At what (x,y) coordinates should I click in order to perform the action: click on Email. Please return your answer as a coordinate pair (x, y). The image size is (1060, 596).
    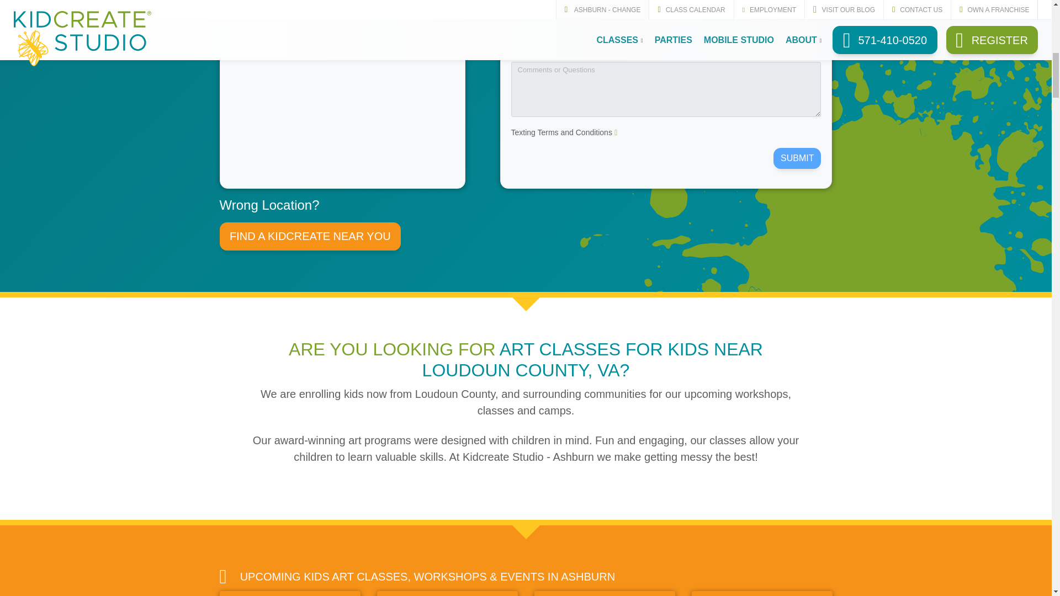
    Looking at the image, I should click on (587, 39).